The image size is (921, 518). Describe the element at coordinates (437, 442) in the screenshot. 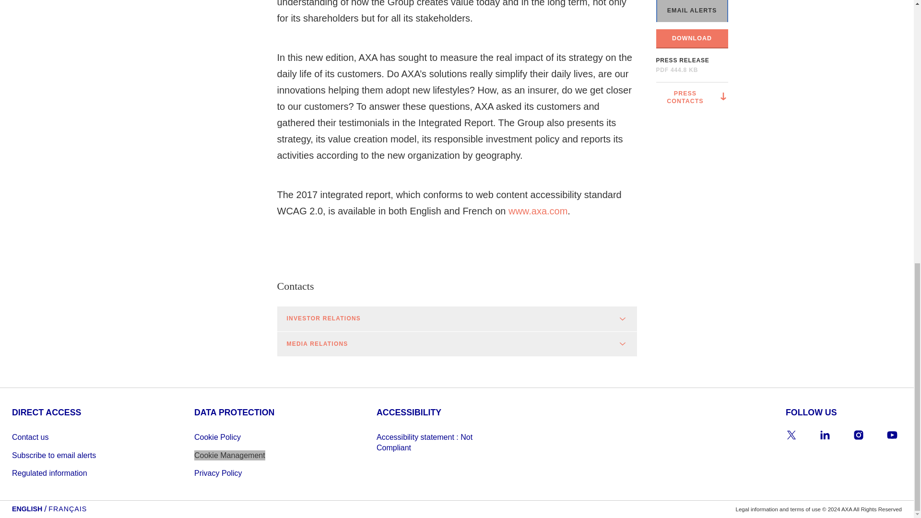

I see `Accessibility statement : Not Compliant` at that location.